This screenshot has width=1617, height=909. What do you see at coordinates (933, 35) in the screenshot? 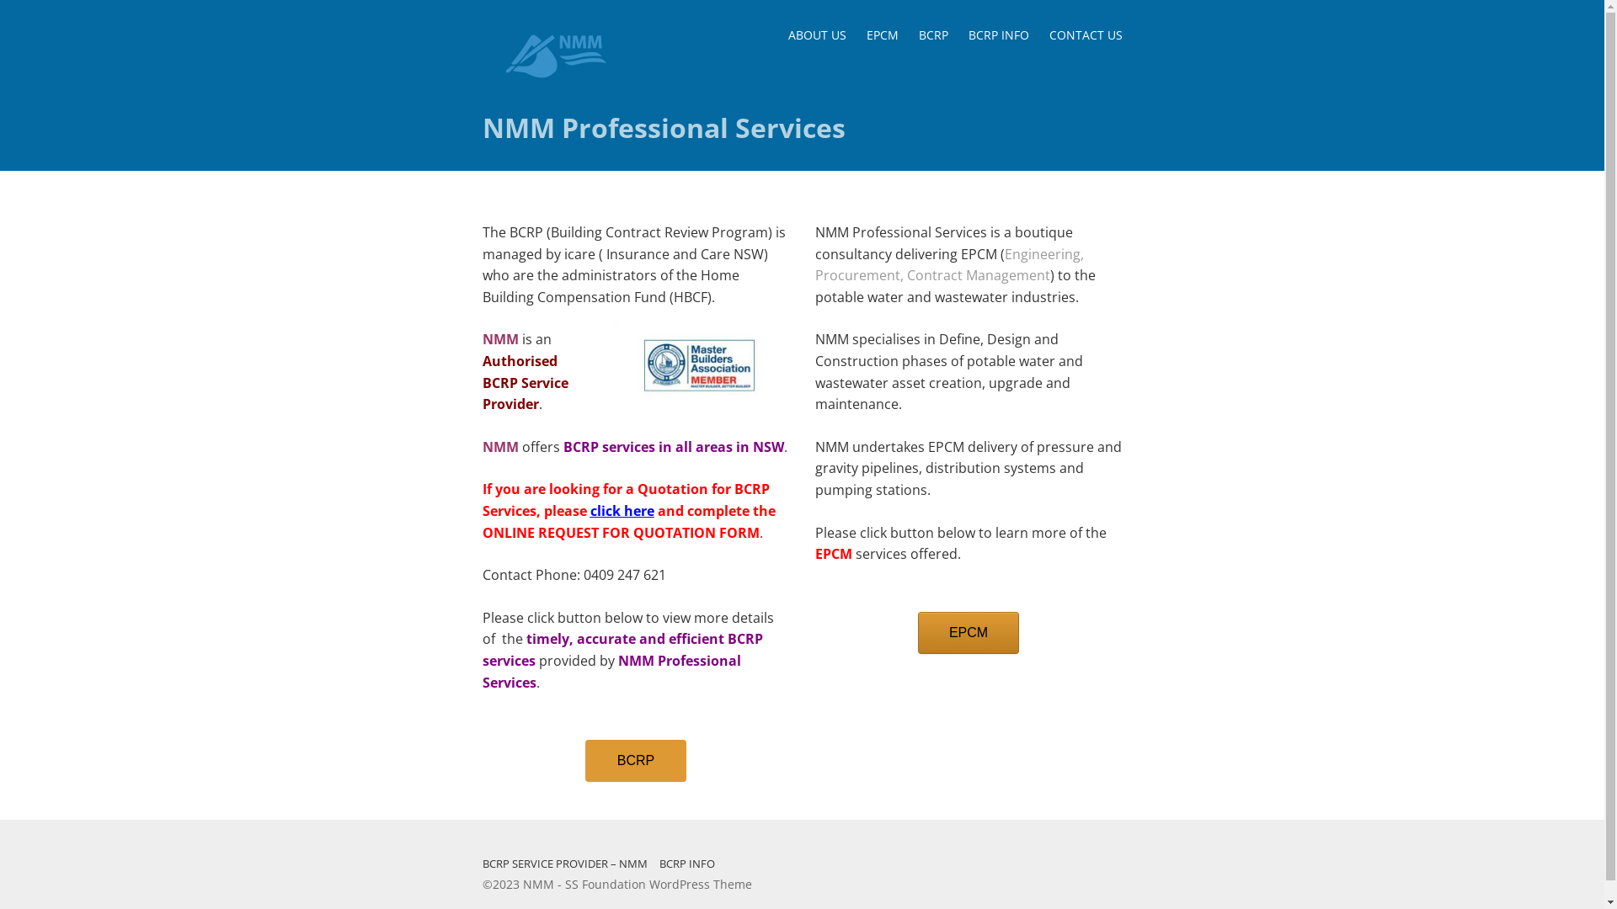
I see `BCRP` at bounding box center [933, 35].